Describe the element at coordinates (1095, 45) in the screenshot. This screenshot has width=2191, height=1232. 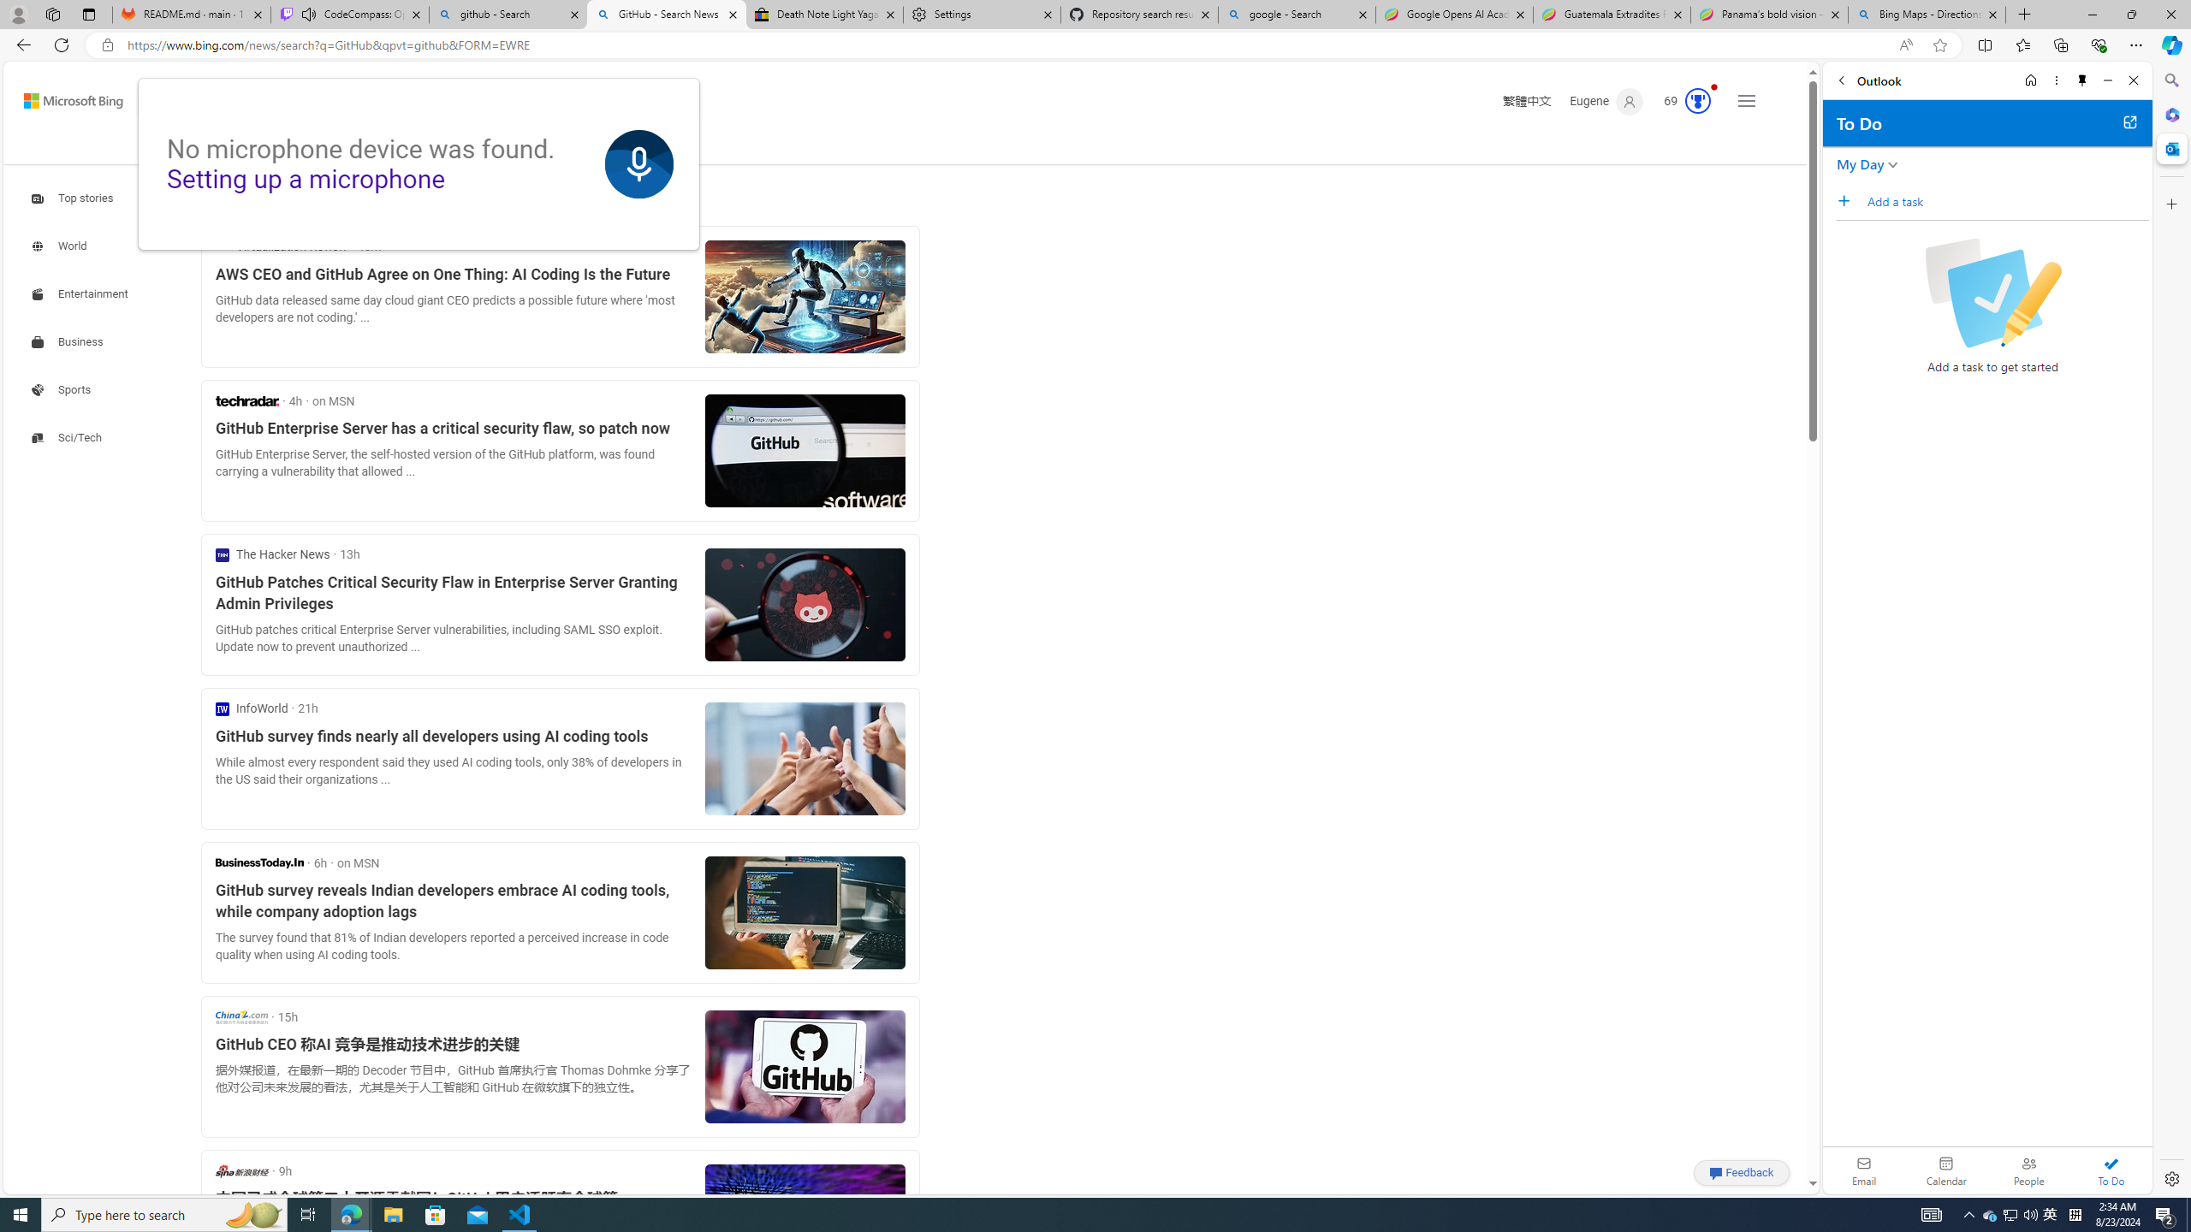
I see `App bar` at that location.